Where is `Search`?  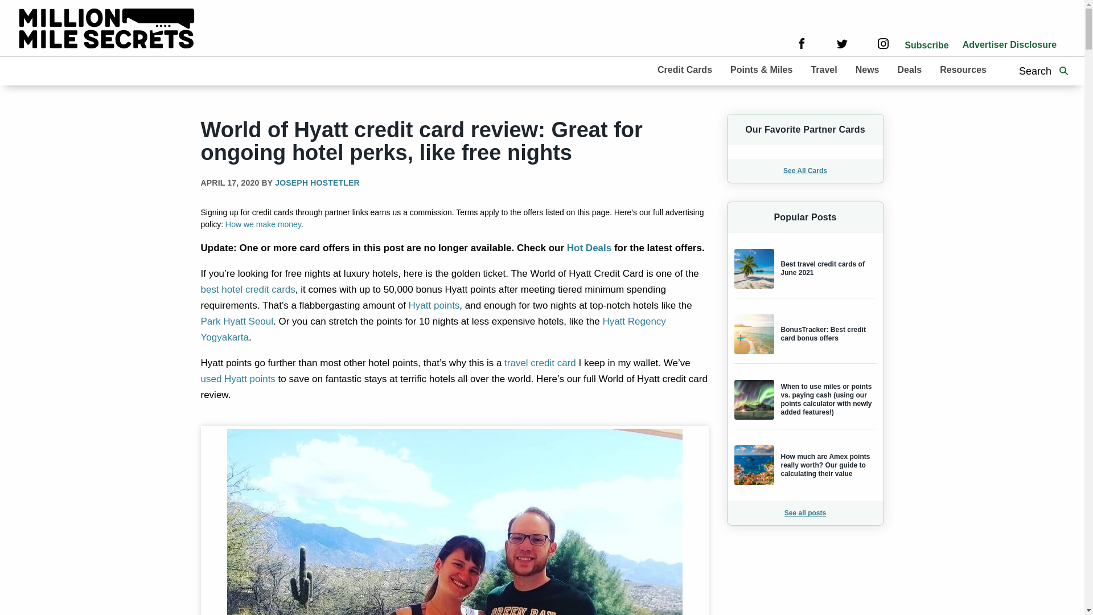
Search is located at coordinates (1063, 71).